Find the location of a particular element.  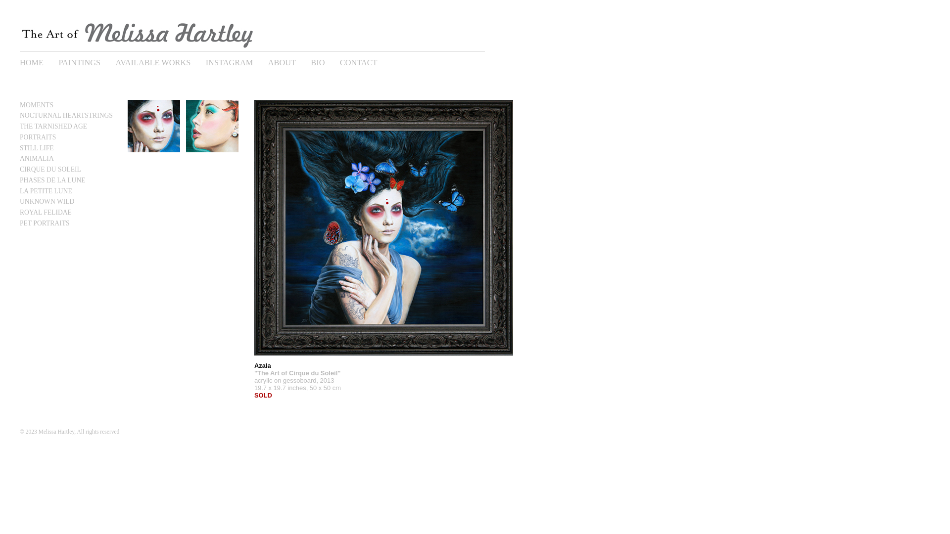

AVAILABLE WORKS is located at coordinates (159, 60).